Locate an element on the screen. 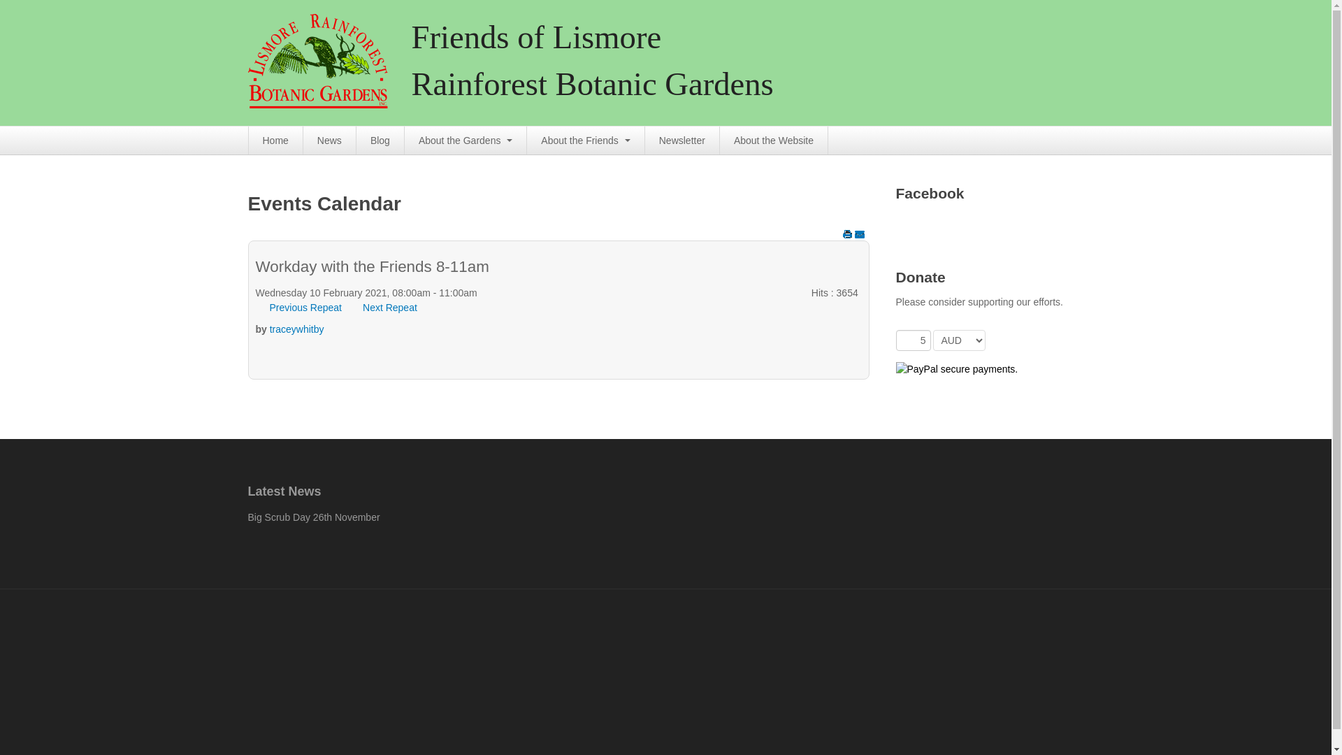 Image resolution: width=1342 pixels, height=755 pixels. traceywhitby is located at coordinates (297, 329).